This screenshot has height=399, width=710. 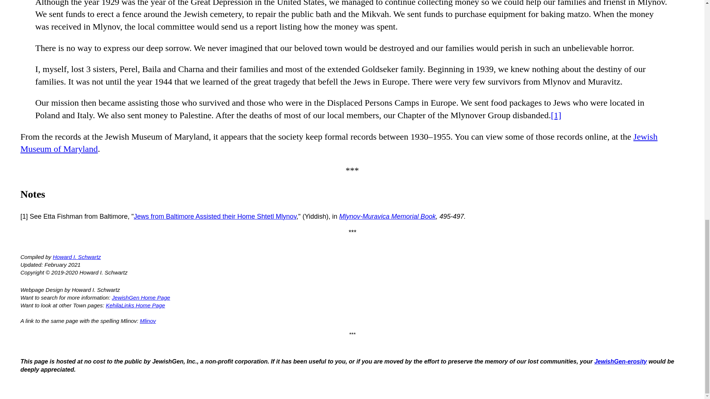 What do you see at coordinates (141, 298) in the screenshot?
I see `JewishGen Home Page` at bounding box center [141, 298].